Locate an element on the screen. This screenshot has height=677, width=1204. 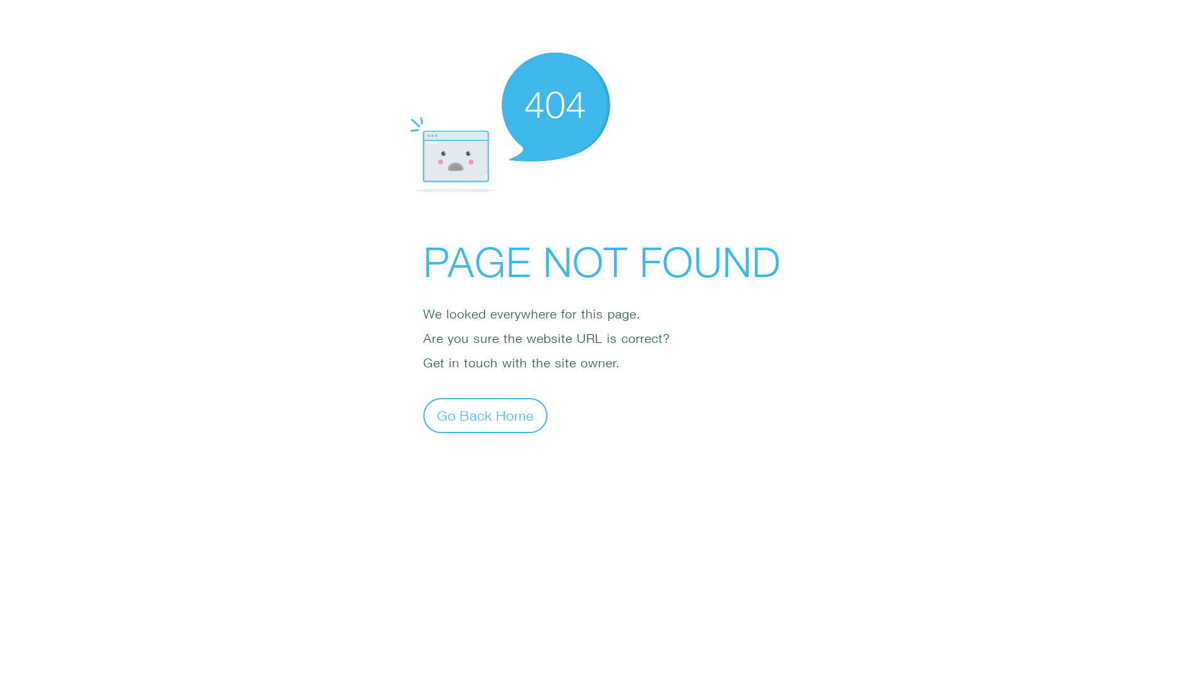
Go Back Home is located at coordinates (485, 415).